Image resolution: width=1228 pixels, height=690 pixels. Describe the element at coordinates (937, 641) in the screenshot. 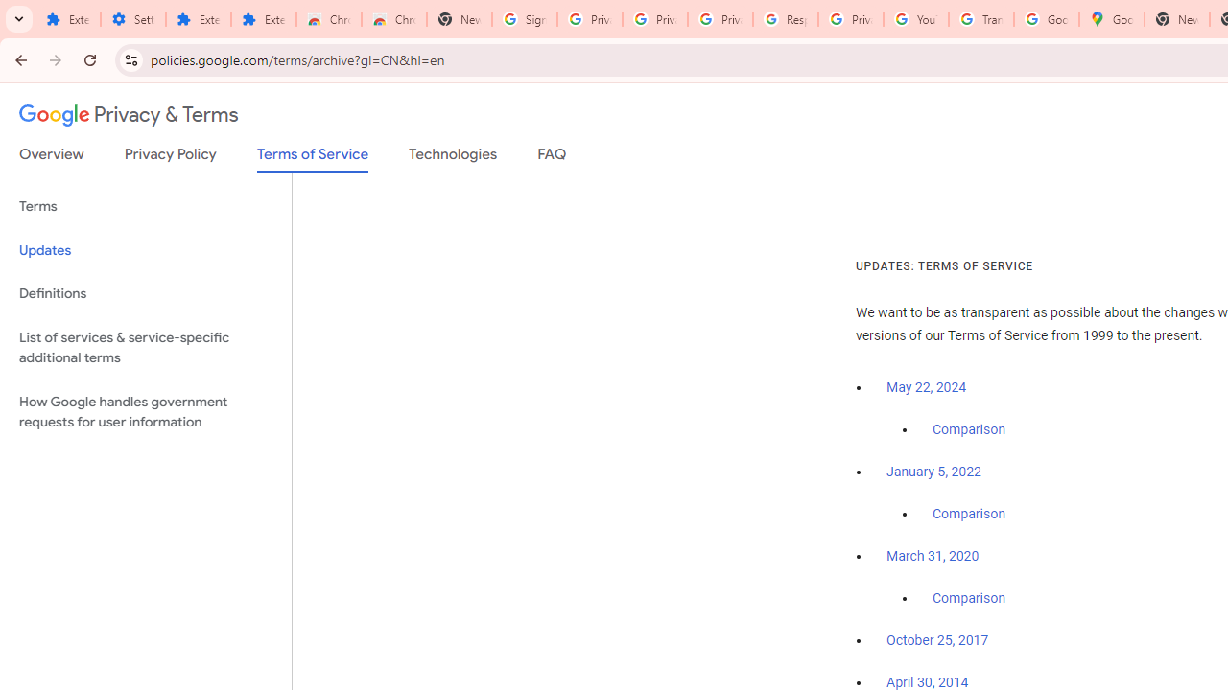

I see `October 25, 2017` at that location.